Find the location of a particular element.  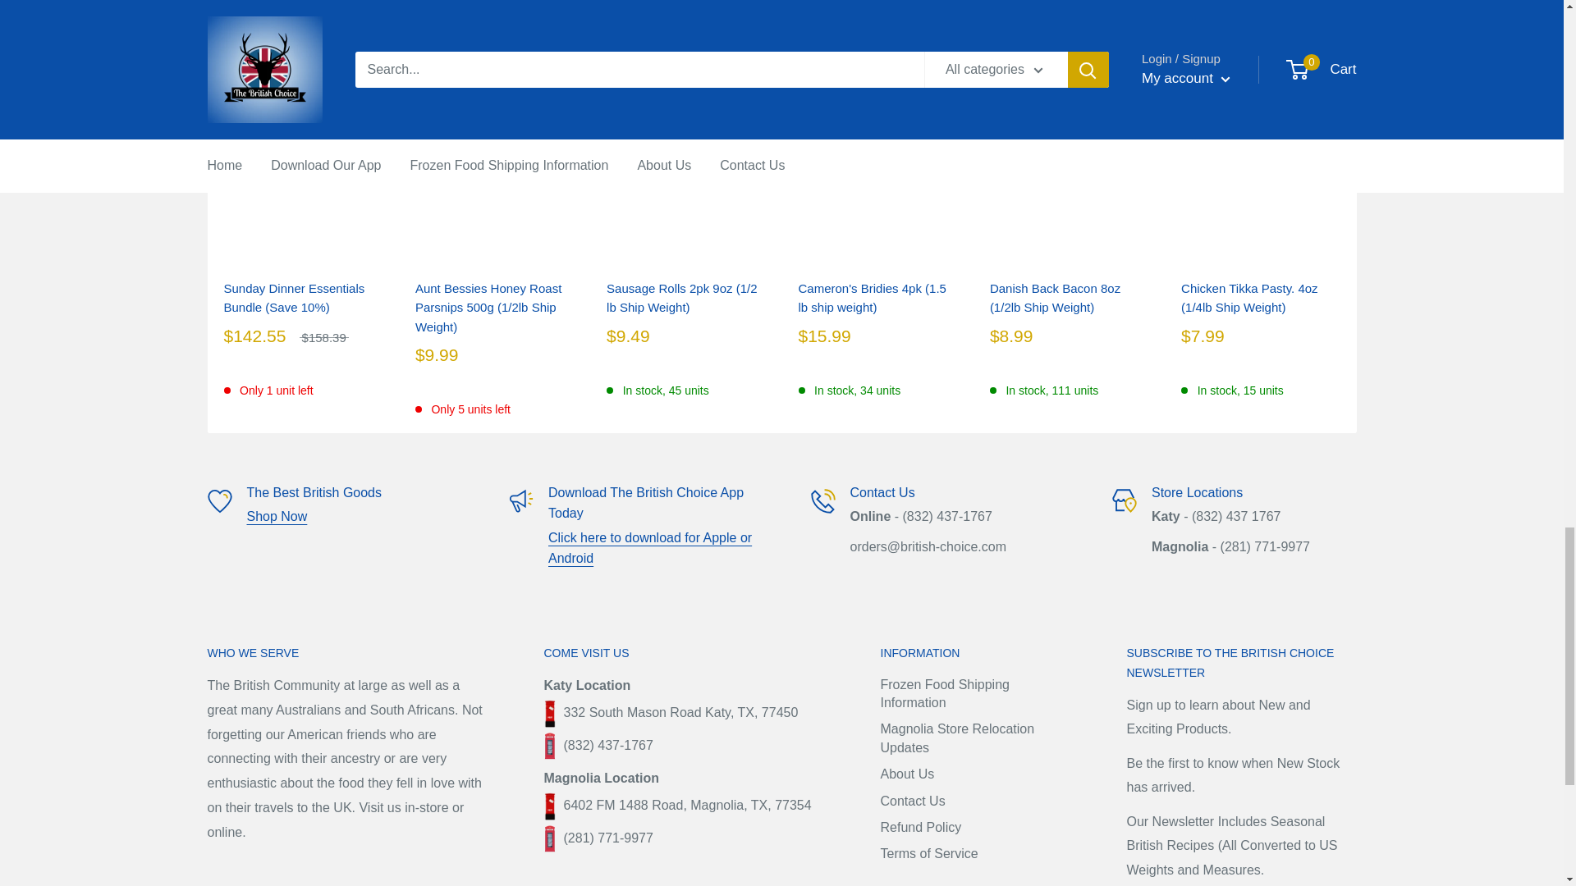

Download The British Choice App is located at coordinates (650, 548).